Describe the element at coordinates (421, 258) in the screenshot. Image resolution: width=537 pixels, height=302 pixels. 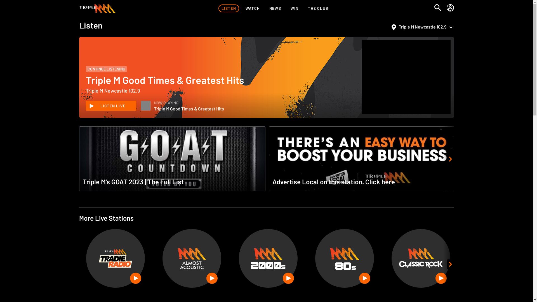
I see `Triple M Classic Rock` at that location.